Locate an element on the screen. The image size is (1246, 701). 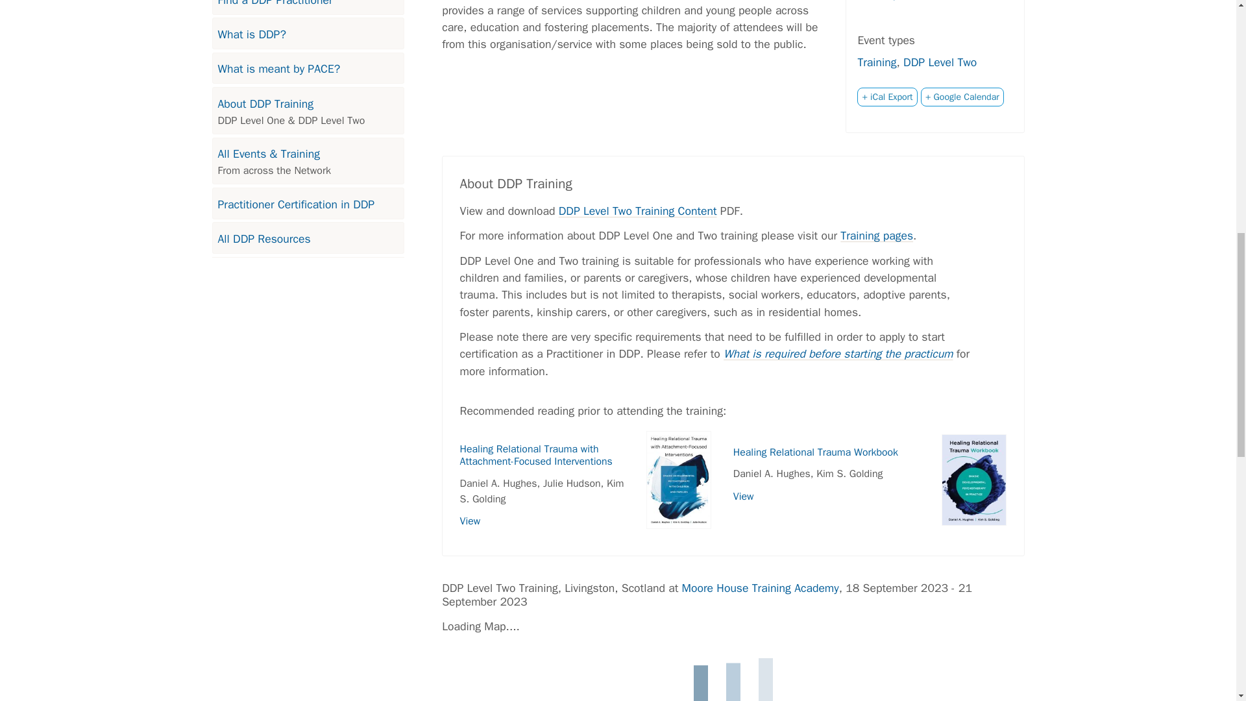
DDP Level Two is located at coordinates (940, 62).